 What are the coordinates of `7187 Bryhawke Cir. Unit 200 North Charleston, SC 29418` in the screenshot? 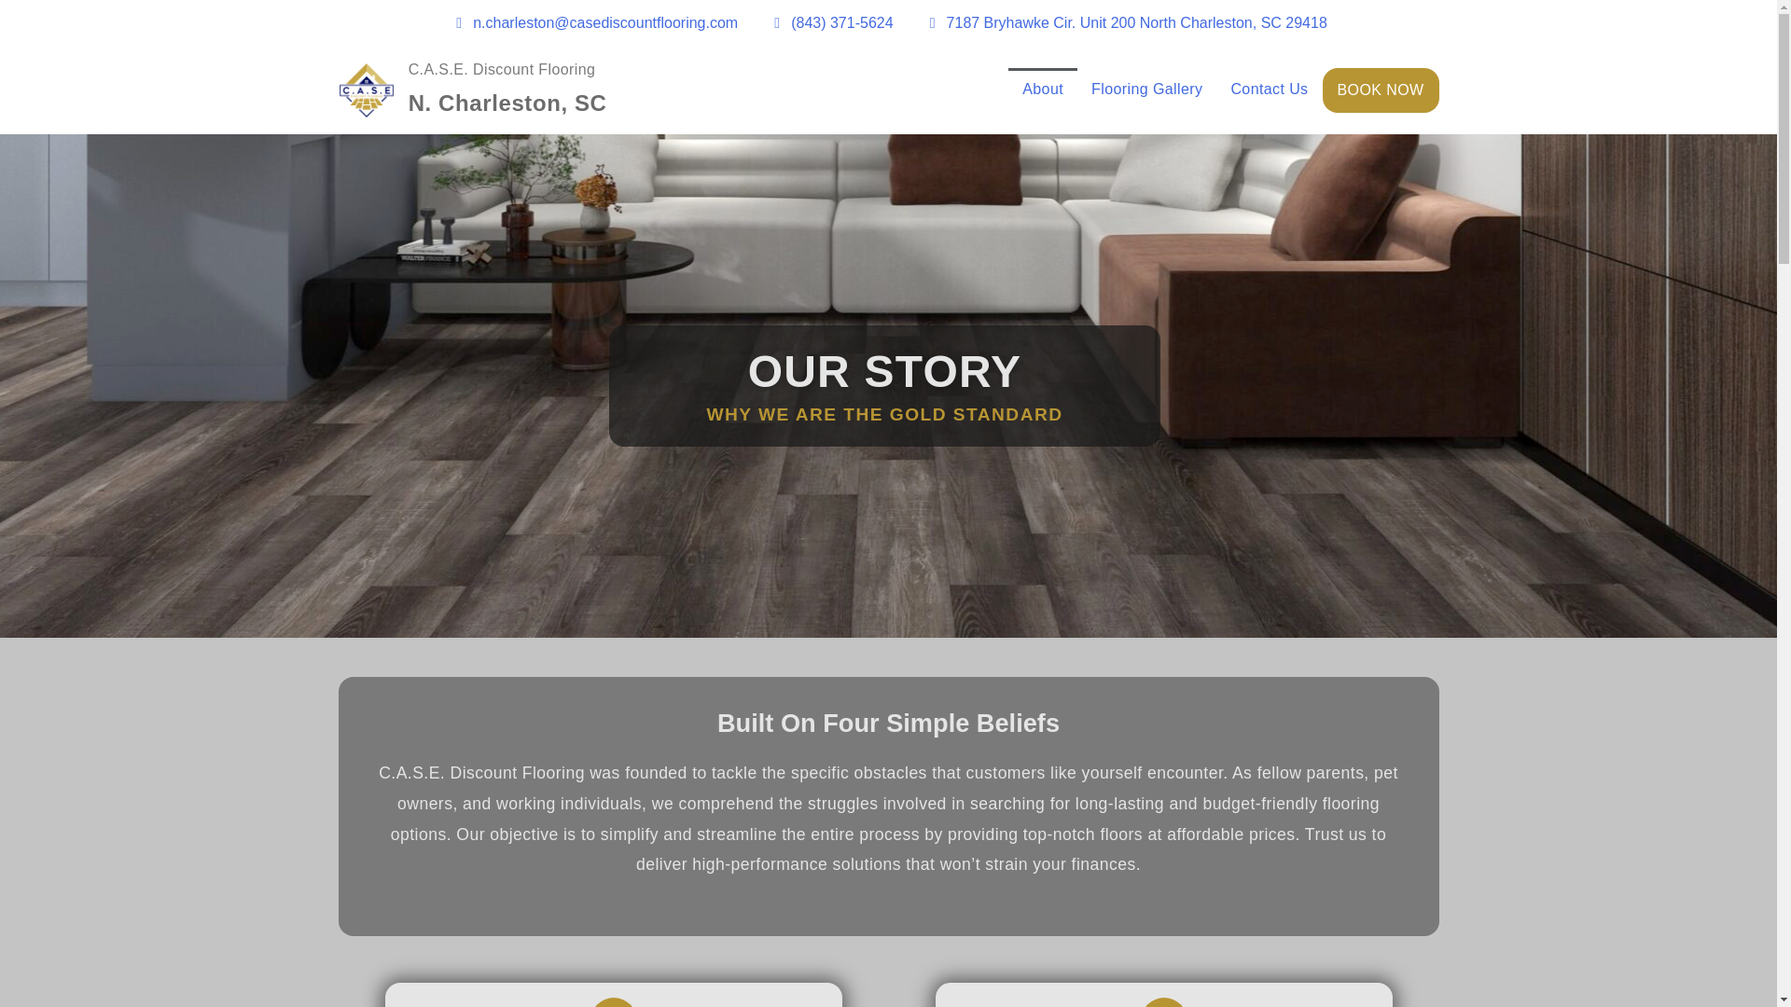 It's located at (1125, 22).